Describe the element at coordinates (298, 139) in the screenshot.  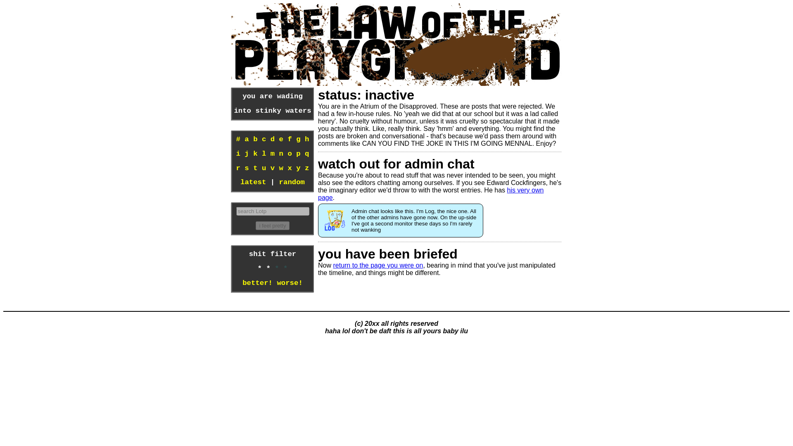
I see `g` at that location.